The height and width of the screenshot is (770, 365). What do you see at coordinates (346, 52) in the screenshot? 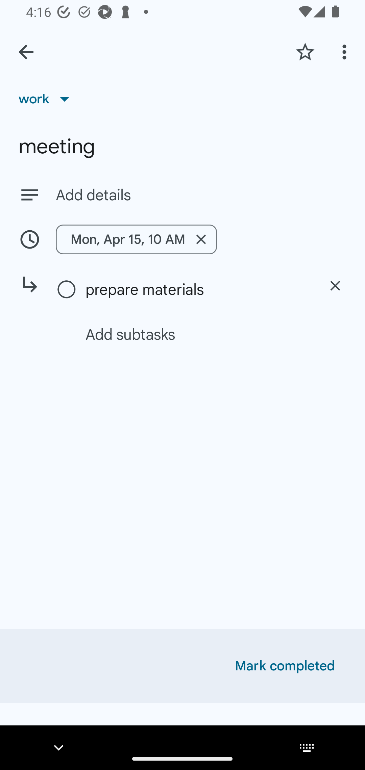
I see `More options` at bounding box center [346, 52].